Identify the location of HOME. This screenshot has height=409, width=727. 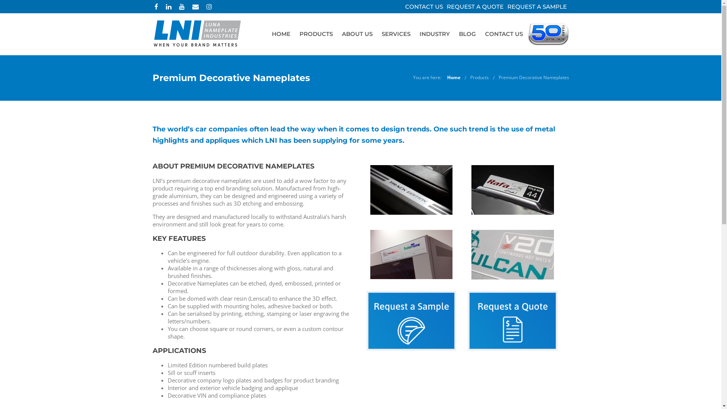
(281, 34).